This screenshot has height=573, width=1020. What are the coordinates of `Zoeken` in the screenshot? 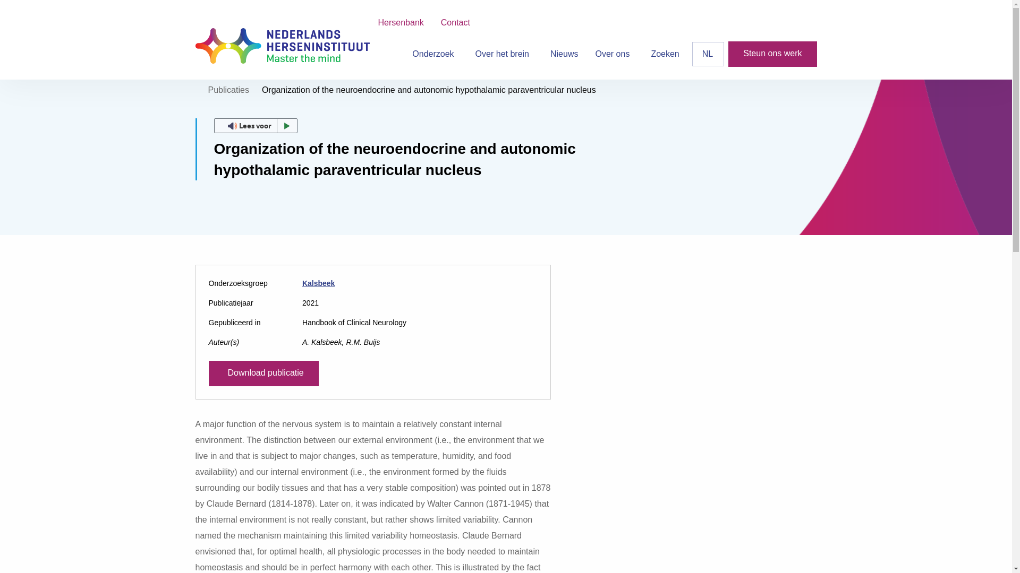 It's located at (665, 54).